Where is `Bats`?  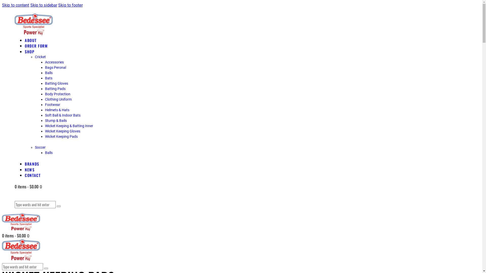
Bats is located at coordinates (49, 78).